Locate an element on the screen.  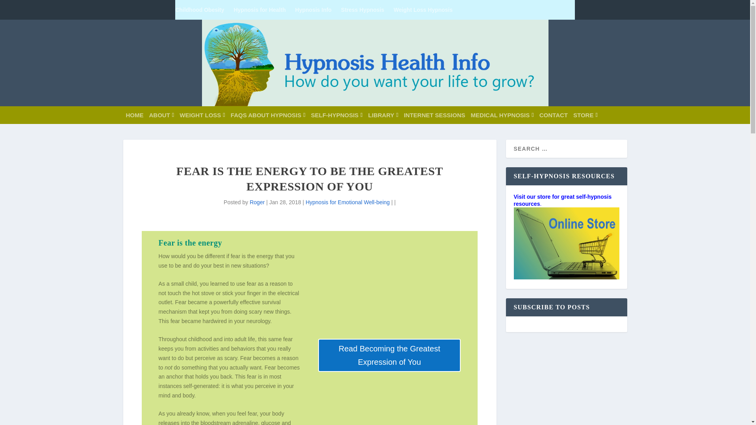
Weight Loss Hypnosis is located at coordinates (423, 9).